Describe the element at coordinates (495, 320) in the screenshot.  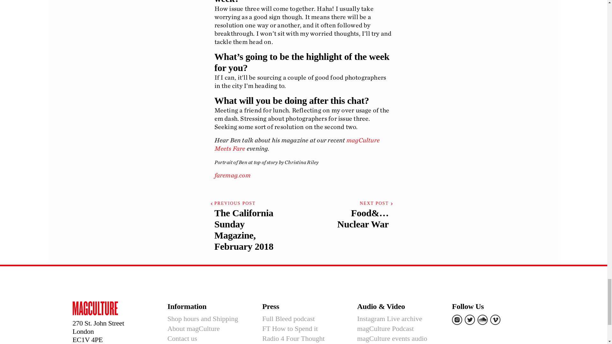
I see `Vimeo` at that location.